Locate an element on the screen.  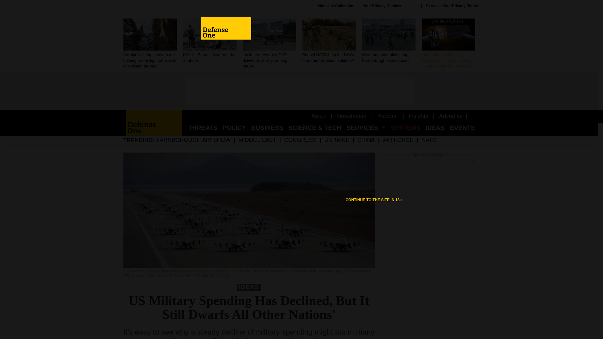
Lockheed resumes F-35 deliveries after year-long pause is located at coordinates (269, 44).